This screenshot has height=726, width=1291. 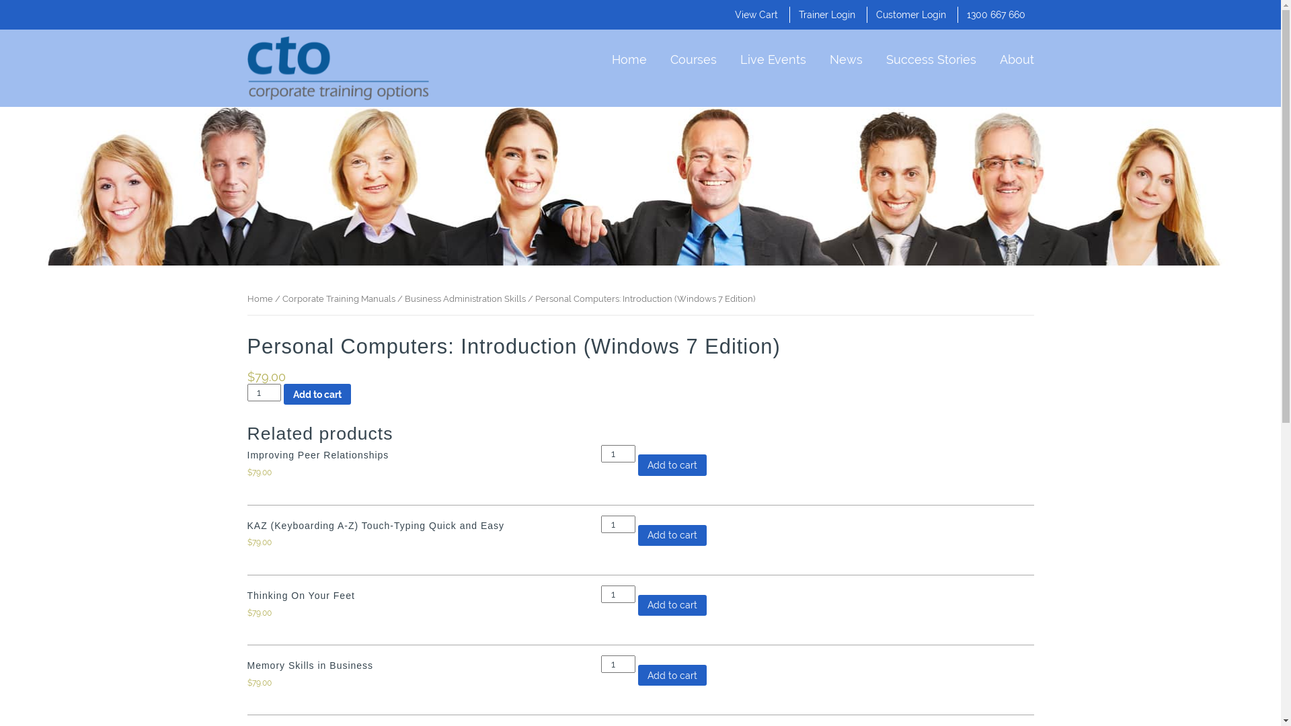 I want to click on News, so click(x=846, y=58).